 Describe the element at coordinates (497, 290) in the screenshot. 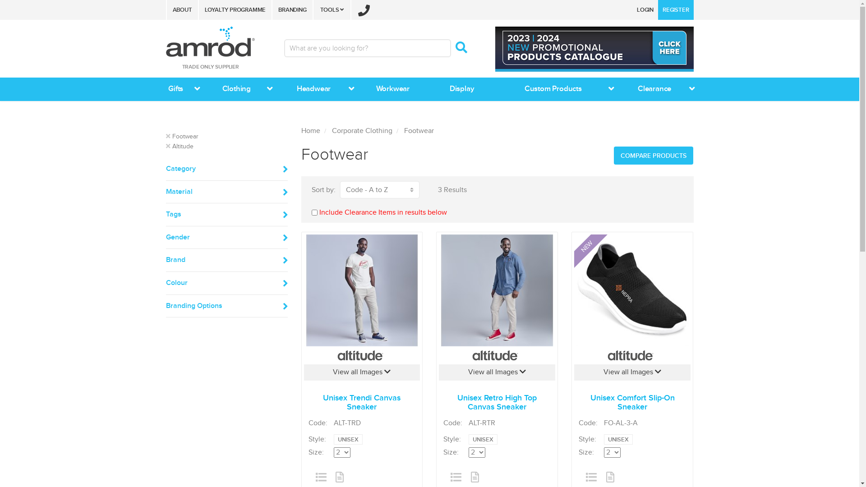

I see `Unisex Retro High Top Canvas Sneaker` at that location.